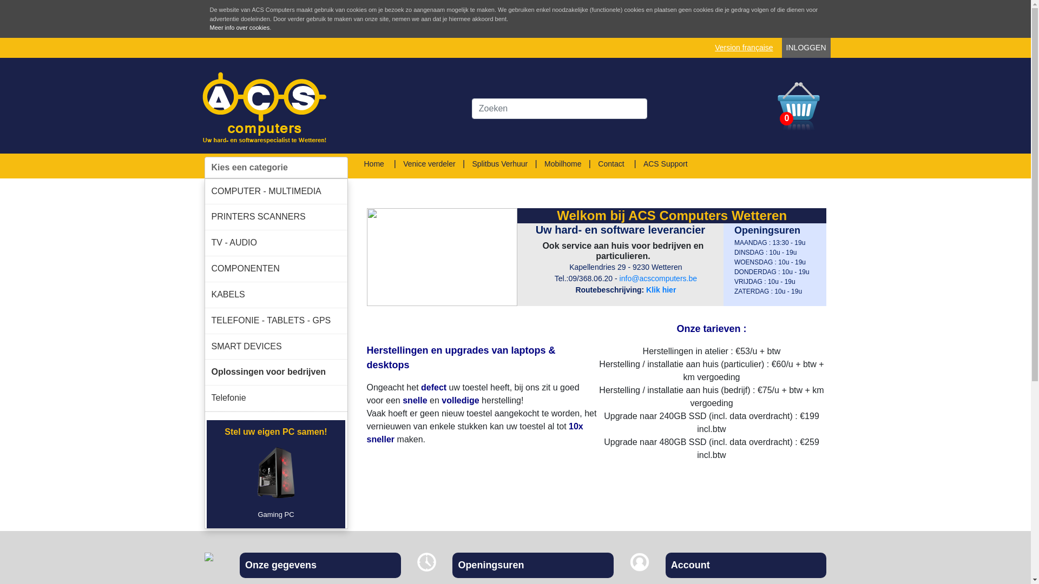 The image size is (1039, 584). Describe the element at coordinates (611, 163) in the screenshot. I see `Contact` at that location.